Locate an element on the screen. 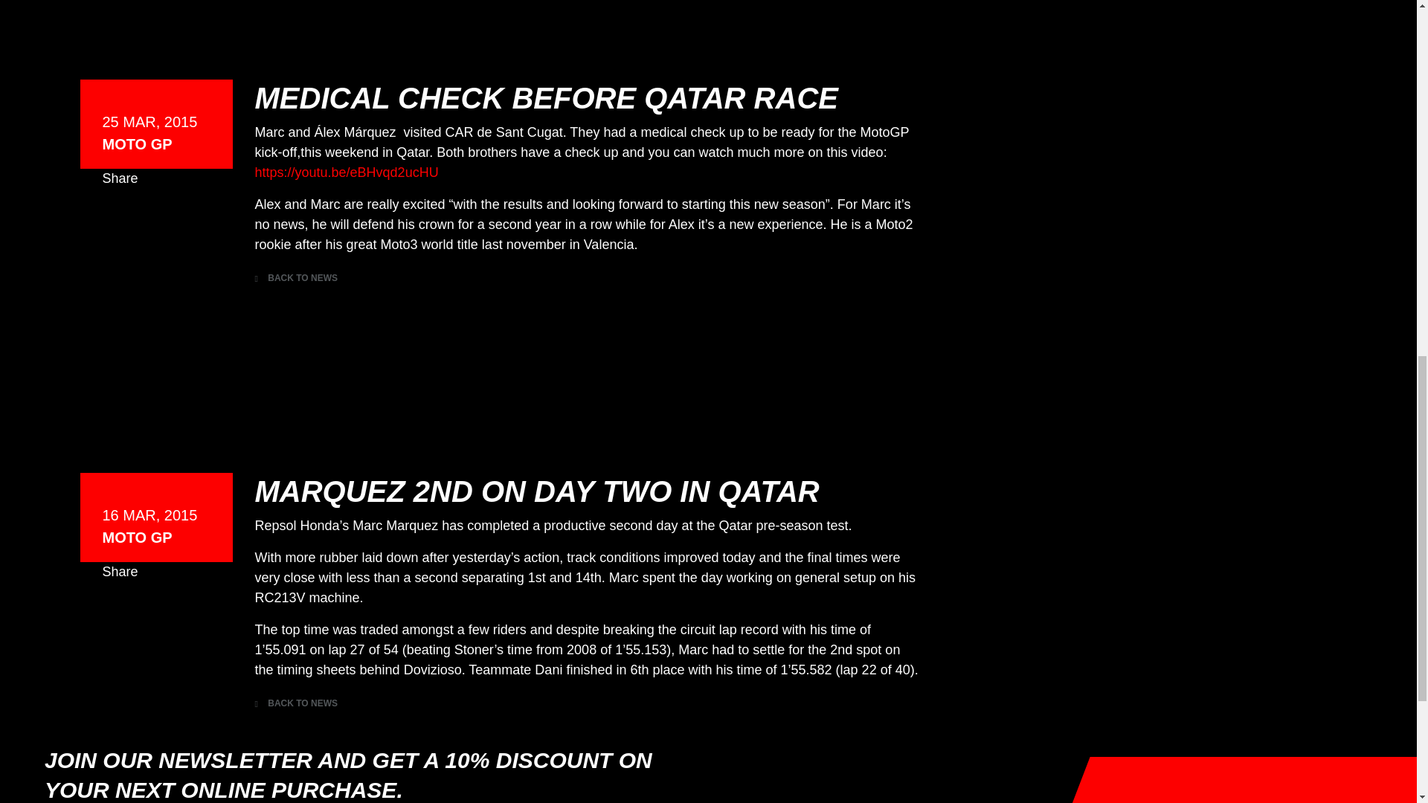 This screenshot has height=803, width=1428. Share on Twitter is located at coordinates (144, 613).